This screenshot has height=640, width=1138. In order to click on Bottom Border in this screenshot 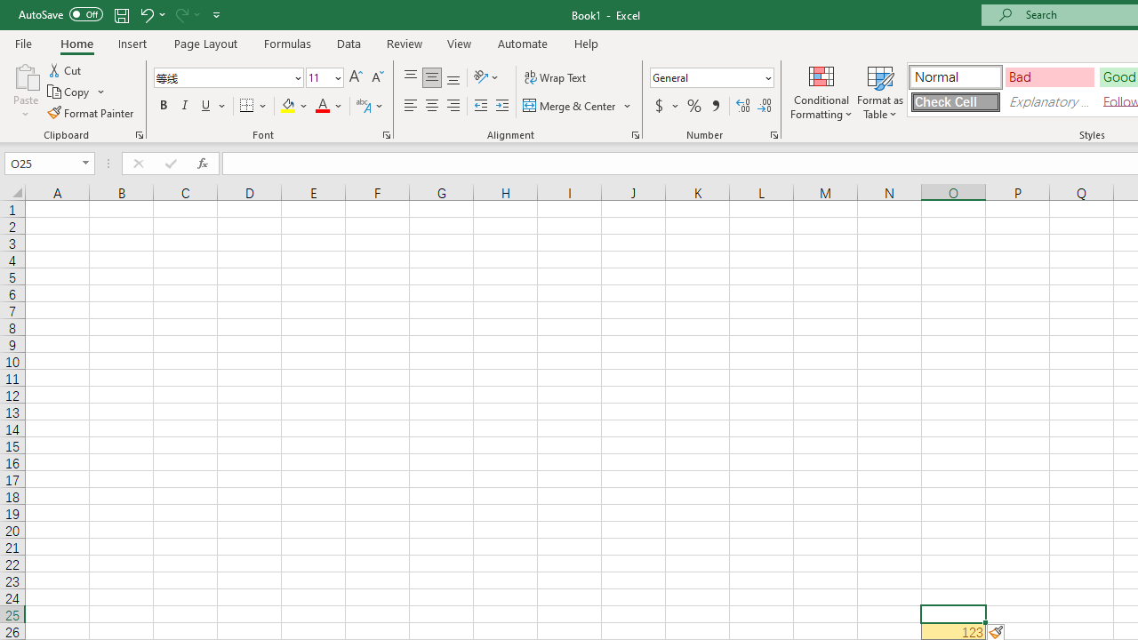, I will do `click(247, 107)`.